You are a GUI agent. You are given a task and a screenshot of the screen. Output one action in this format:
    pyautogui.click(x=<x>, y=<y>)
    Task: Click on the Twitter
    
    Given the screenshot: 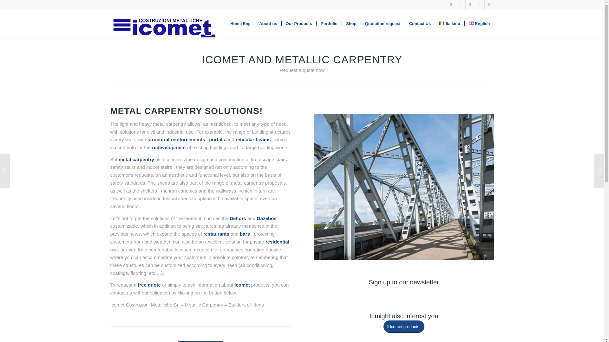 What is the action you would take?
    pyautogui.click(x=470, y=5)
    